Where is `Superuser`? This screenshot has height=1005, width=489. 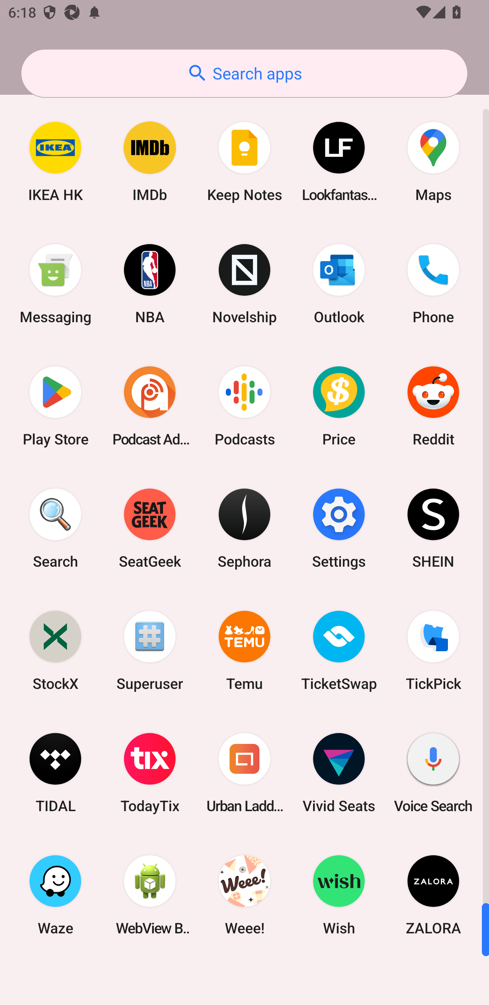
Superuser is located at coordinates (150, 650).